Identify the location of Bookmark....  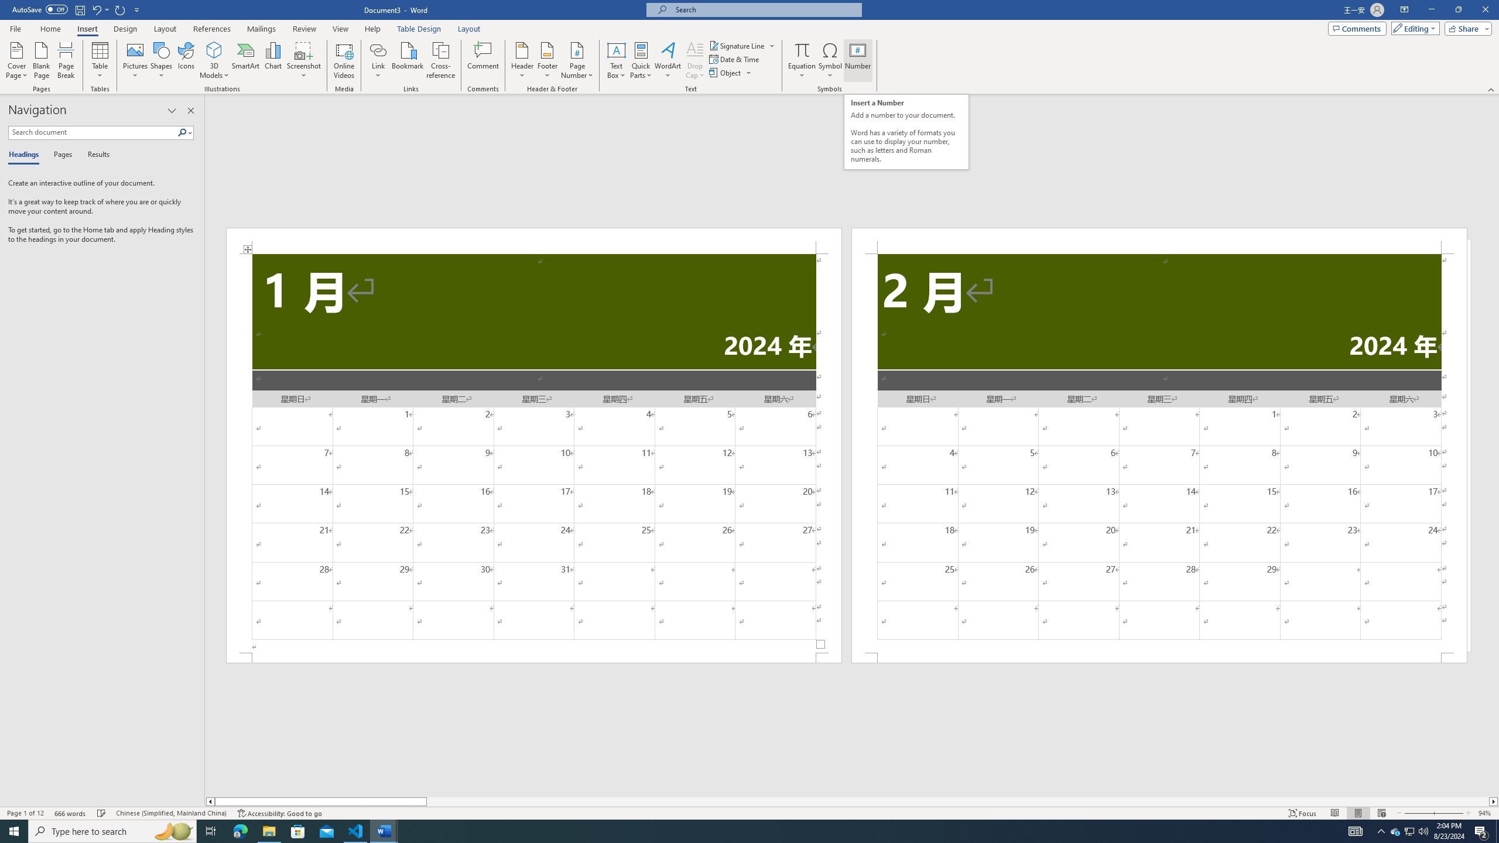
(409, 60).